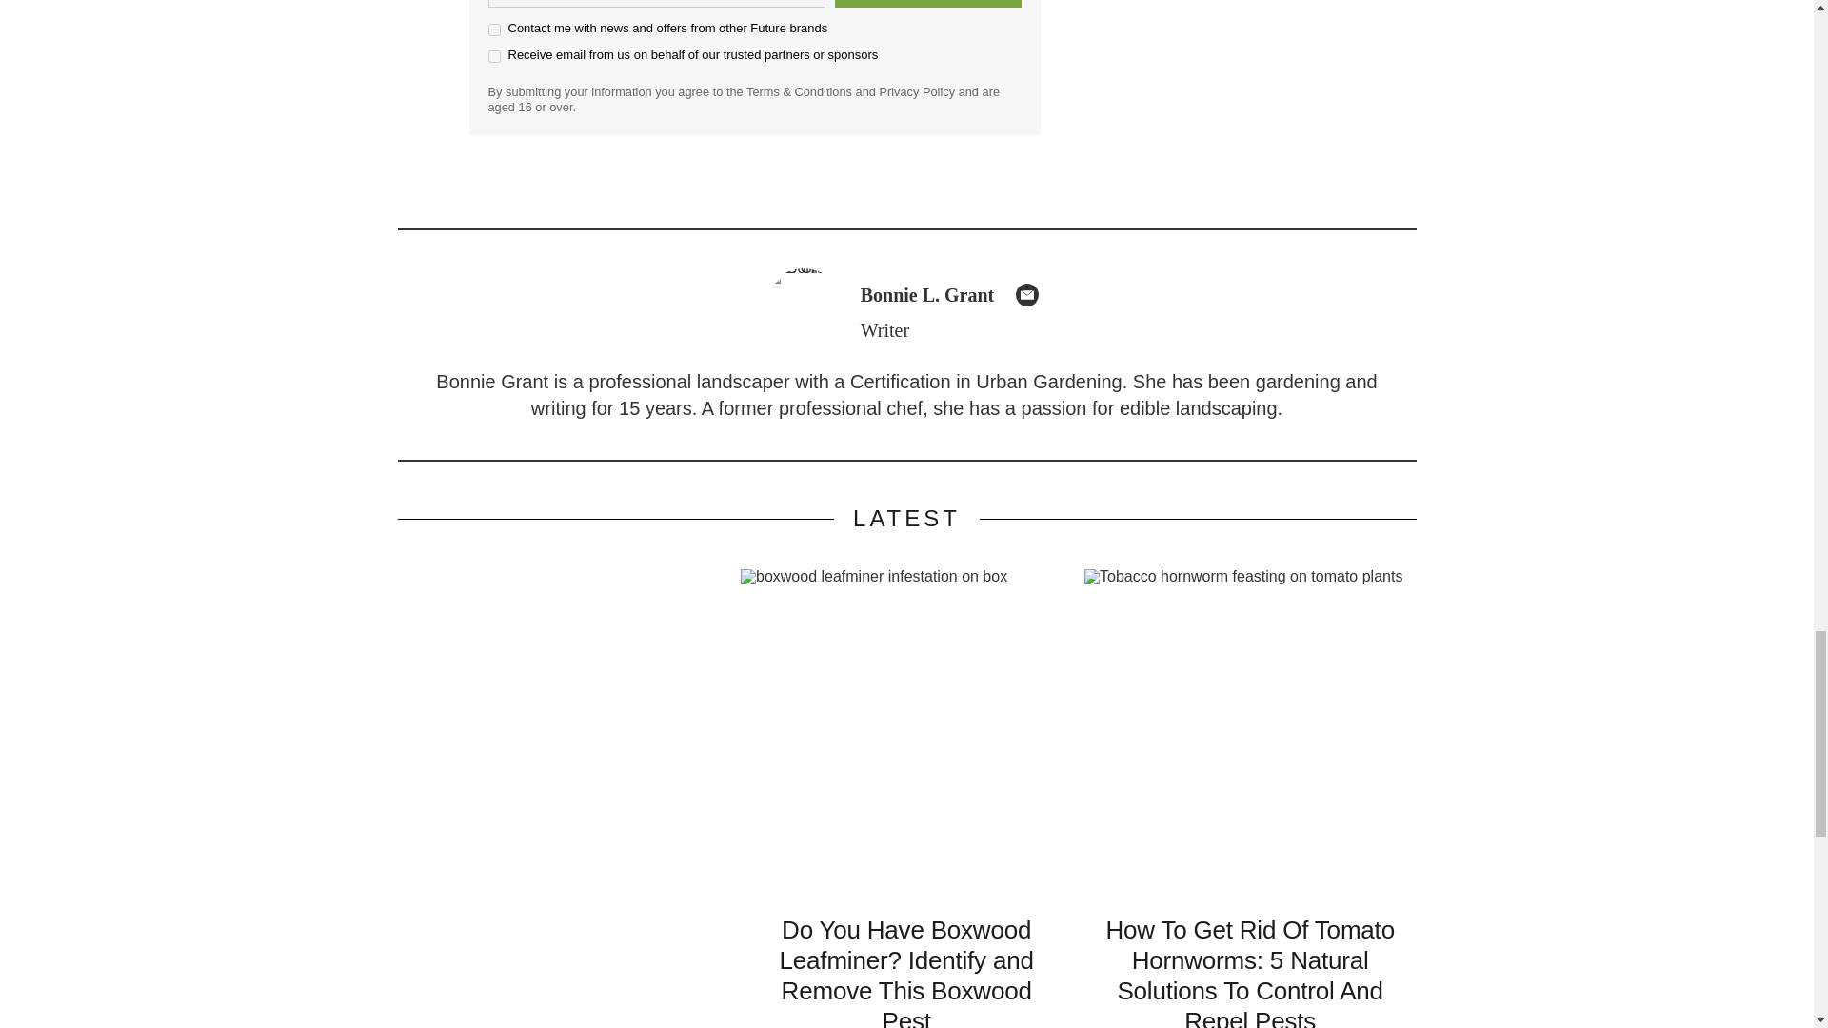  I want to click on on, so click(493, 55).